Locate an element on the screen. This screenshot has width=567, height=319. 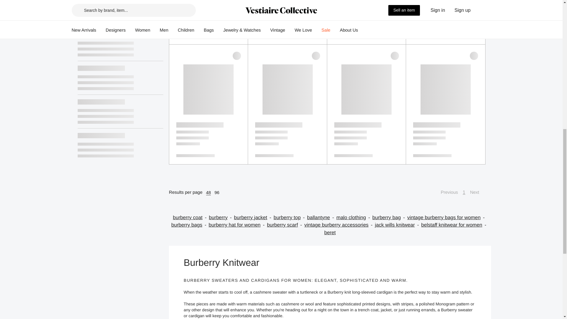
96 is located at coordinates (217, 192).